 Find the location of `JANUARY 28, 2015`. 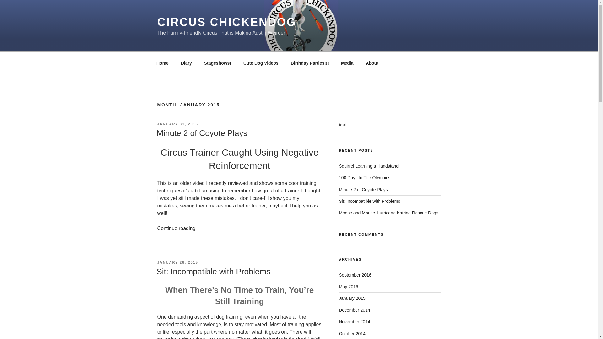

JANUARY 28, 2015 is located at coordinates (177, 262).